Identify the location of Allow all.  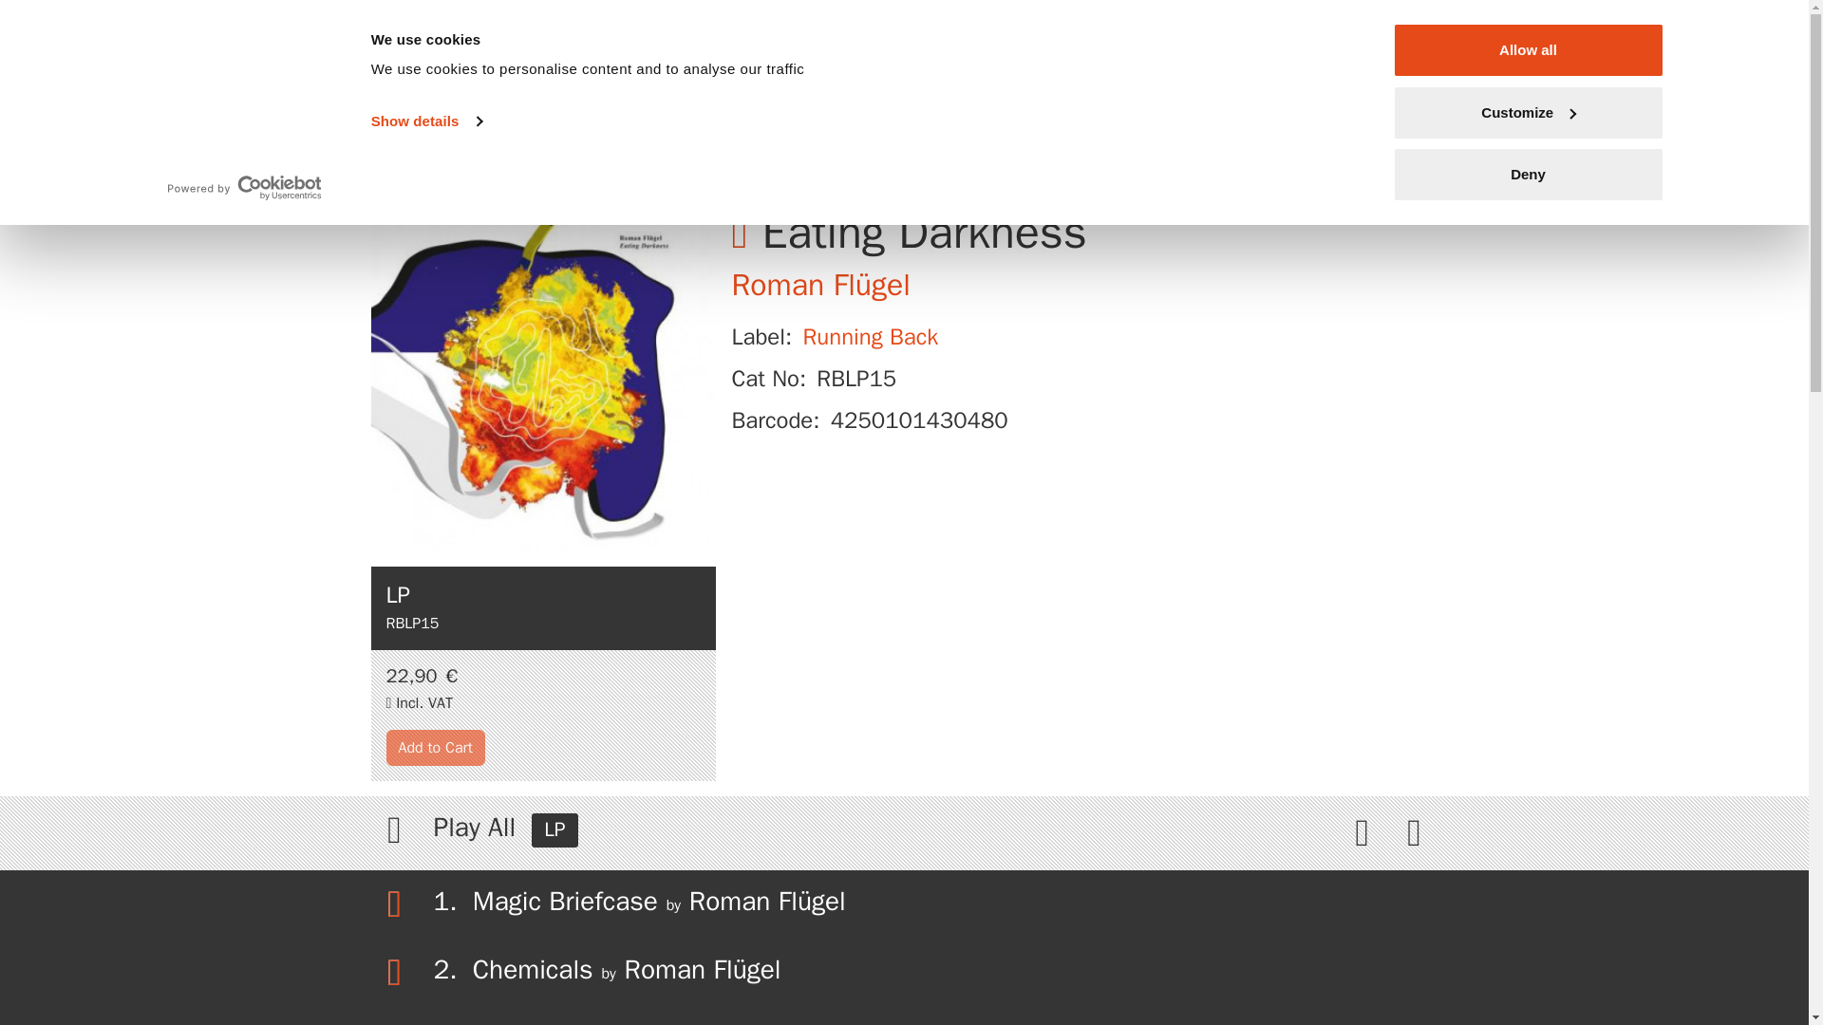
(1527, 49).